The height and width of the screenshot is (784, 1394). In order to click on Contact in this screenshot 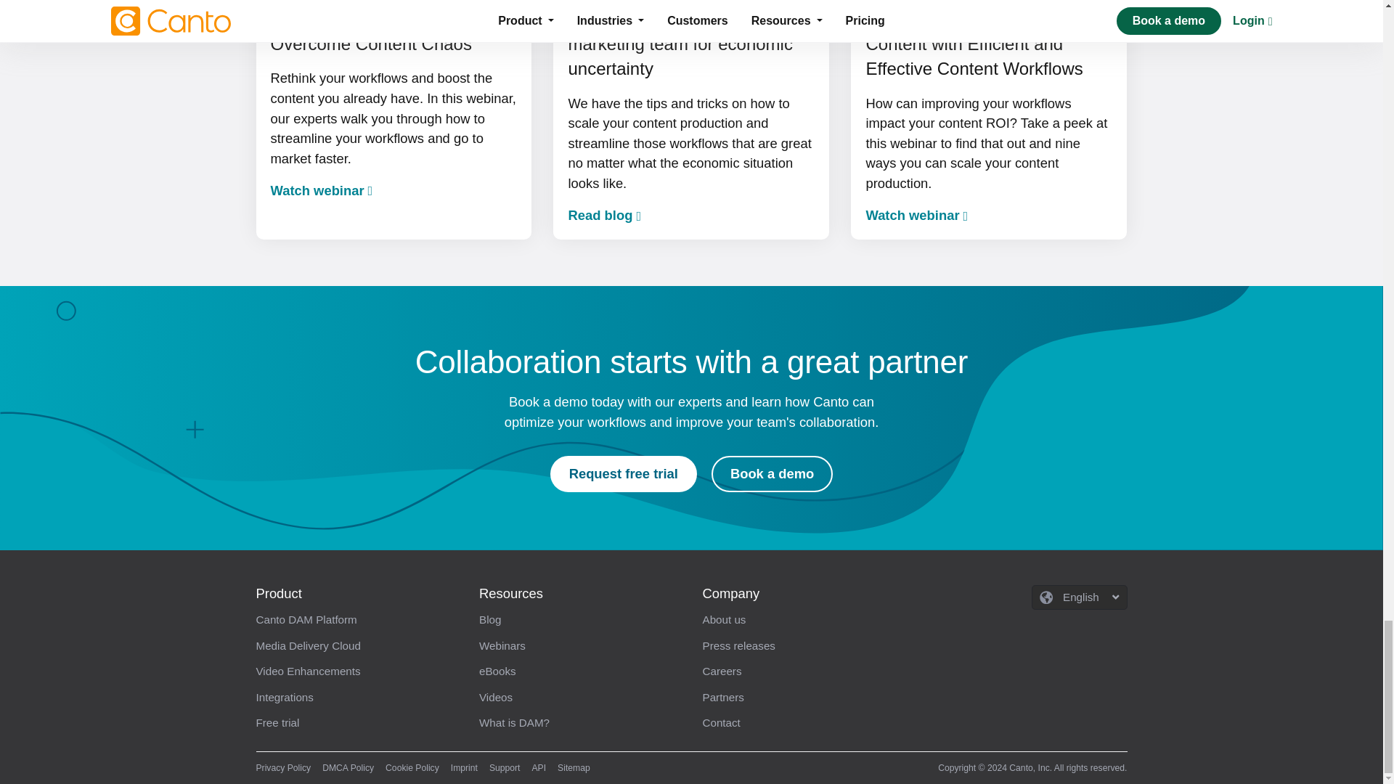, I will do `click(803, 723)`.